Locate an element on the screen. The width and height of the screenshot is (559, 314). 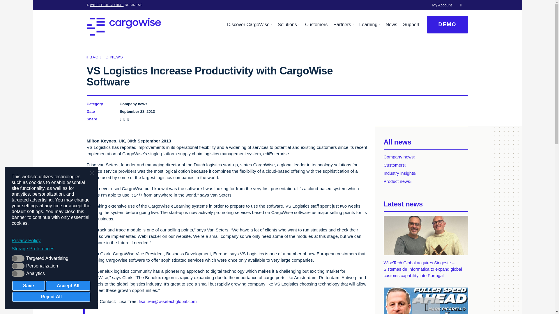
Discover CargoWise is located at coordinates (249, 24).